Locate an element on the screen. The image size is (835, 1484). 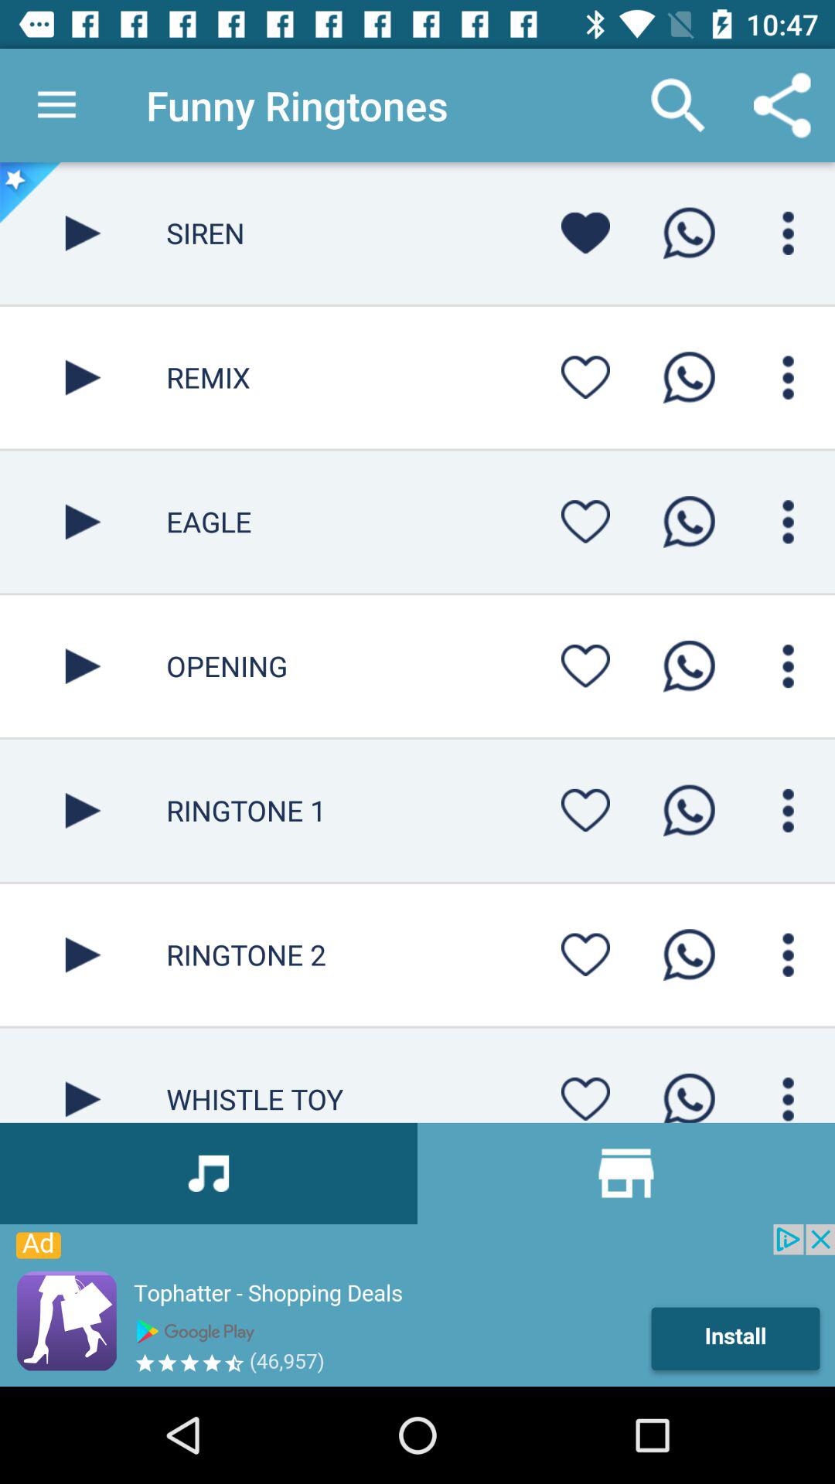
add to favorite is located at coordinates (585, 377).